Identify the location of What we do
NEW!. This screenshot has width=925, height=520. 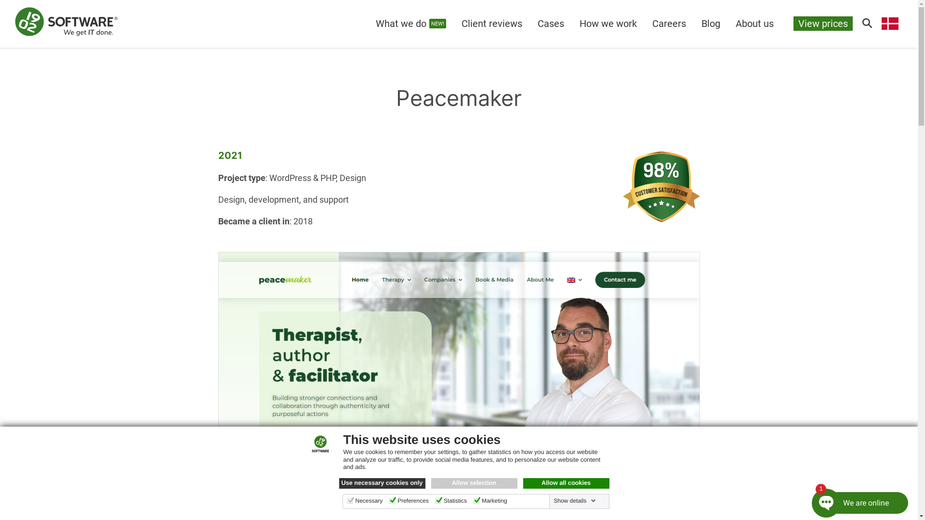
(411, 24).